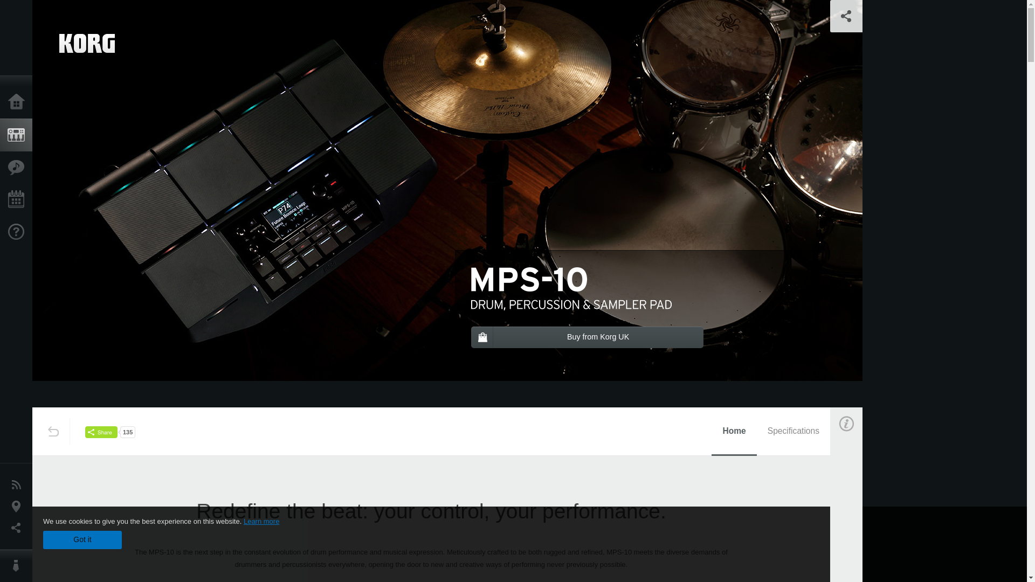 This screenshot has height=582, width=1035. I want to click on Location, so click(18, 507).